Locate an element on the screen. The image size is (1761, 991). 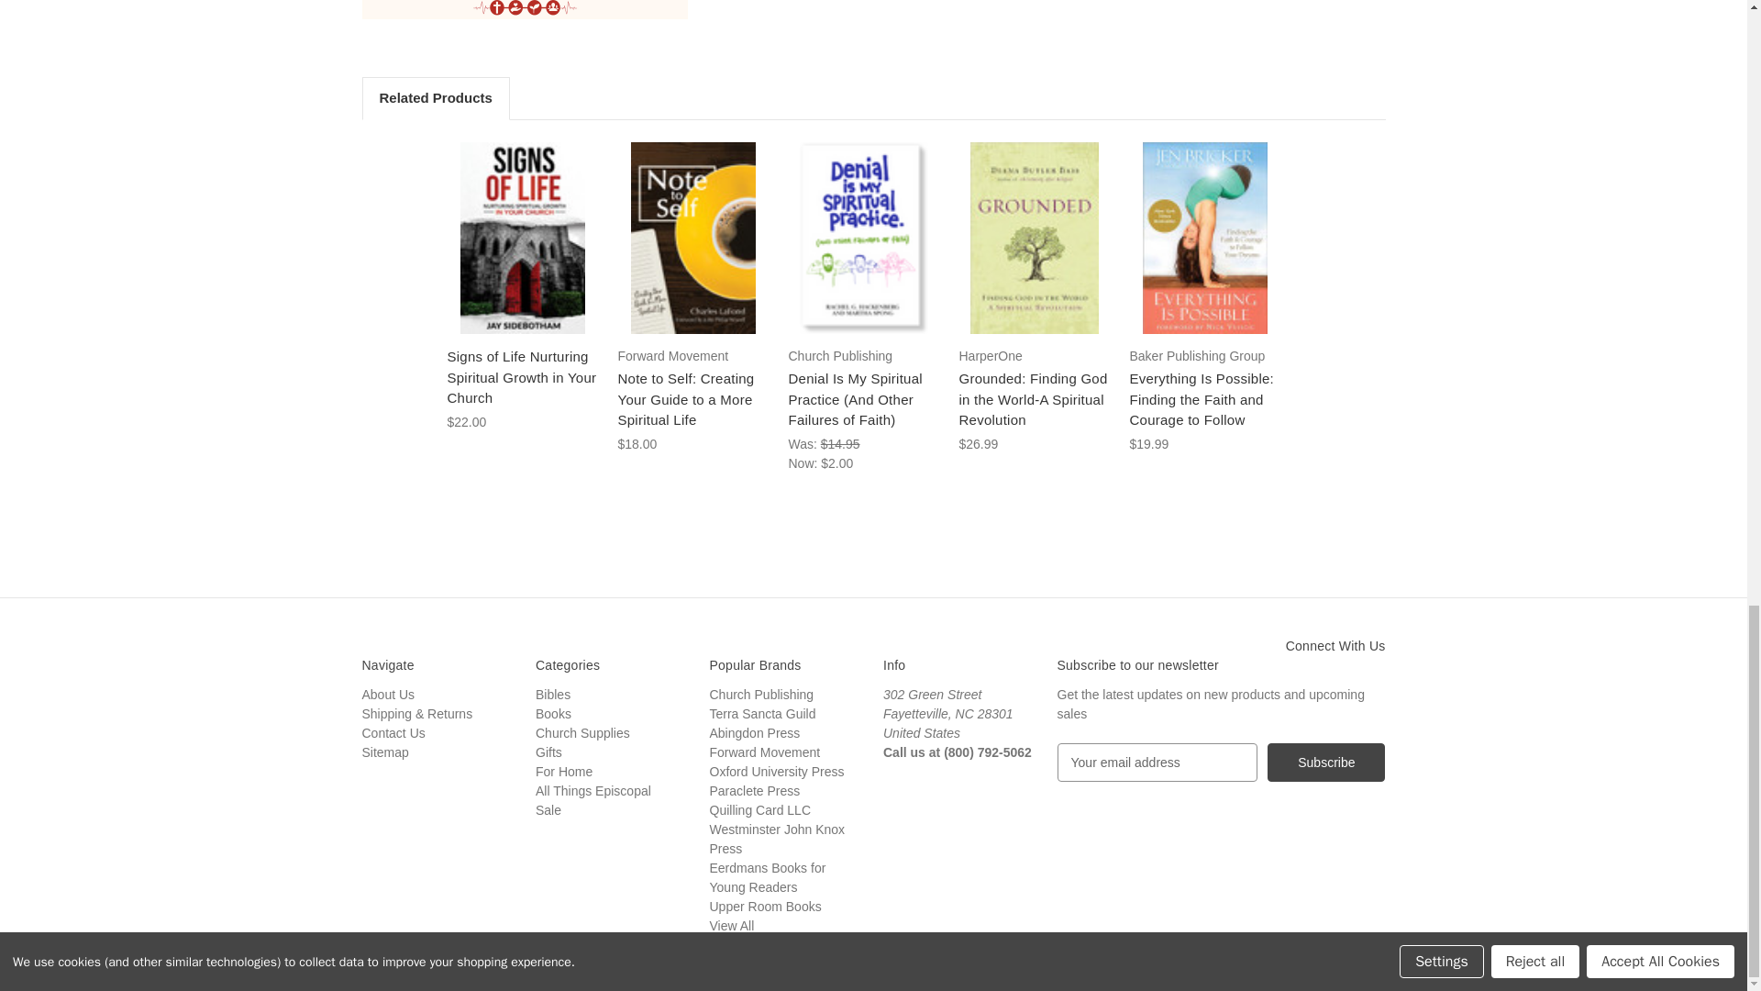
Subscribe is located at coordinates (1326, 763).